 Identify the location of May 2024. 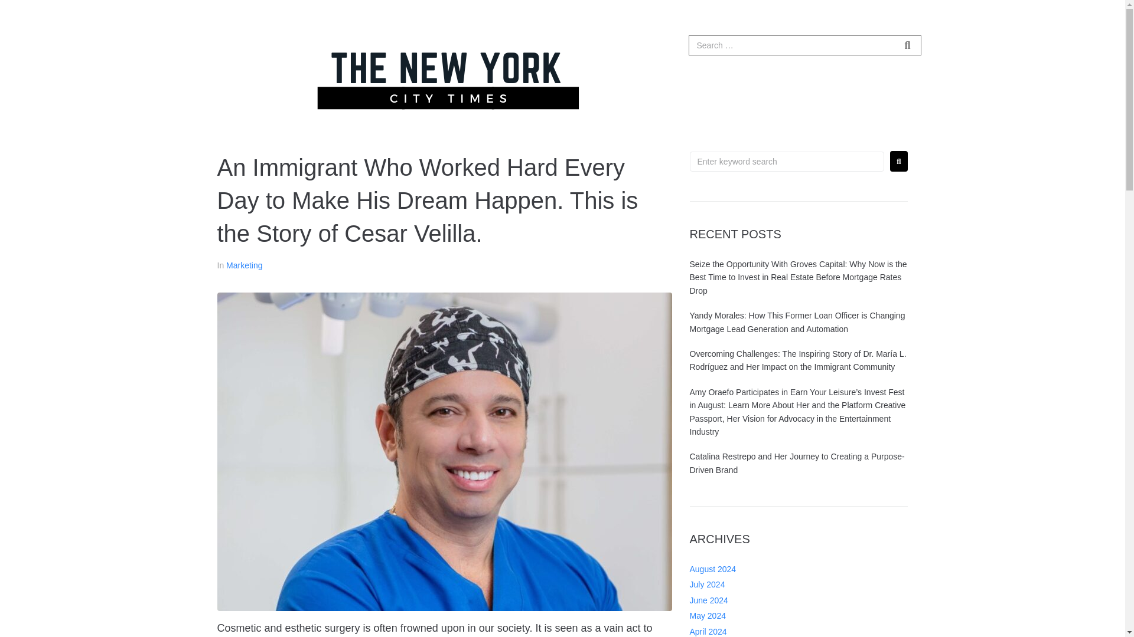
(708, 615).